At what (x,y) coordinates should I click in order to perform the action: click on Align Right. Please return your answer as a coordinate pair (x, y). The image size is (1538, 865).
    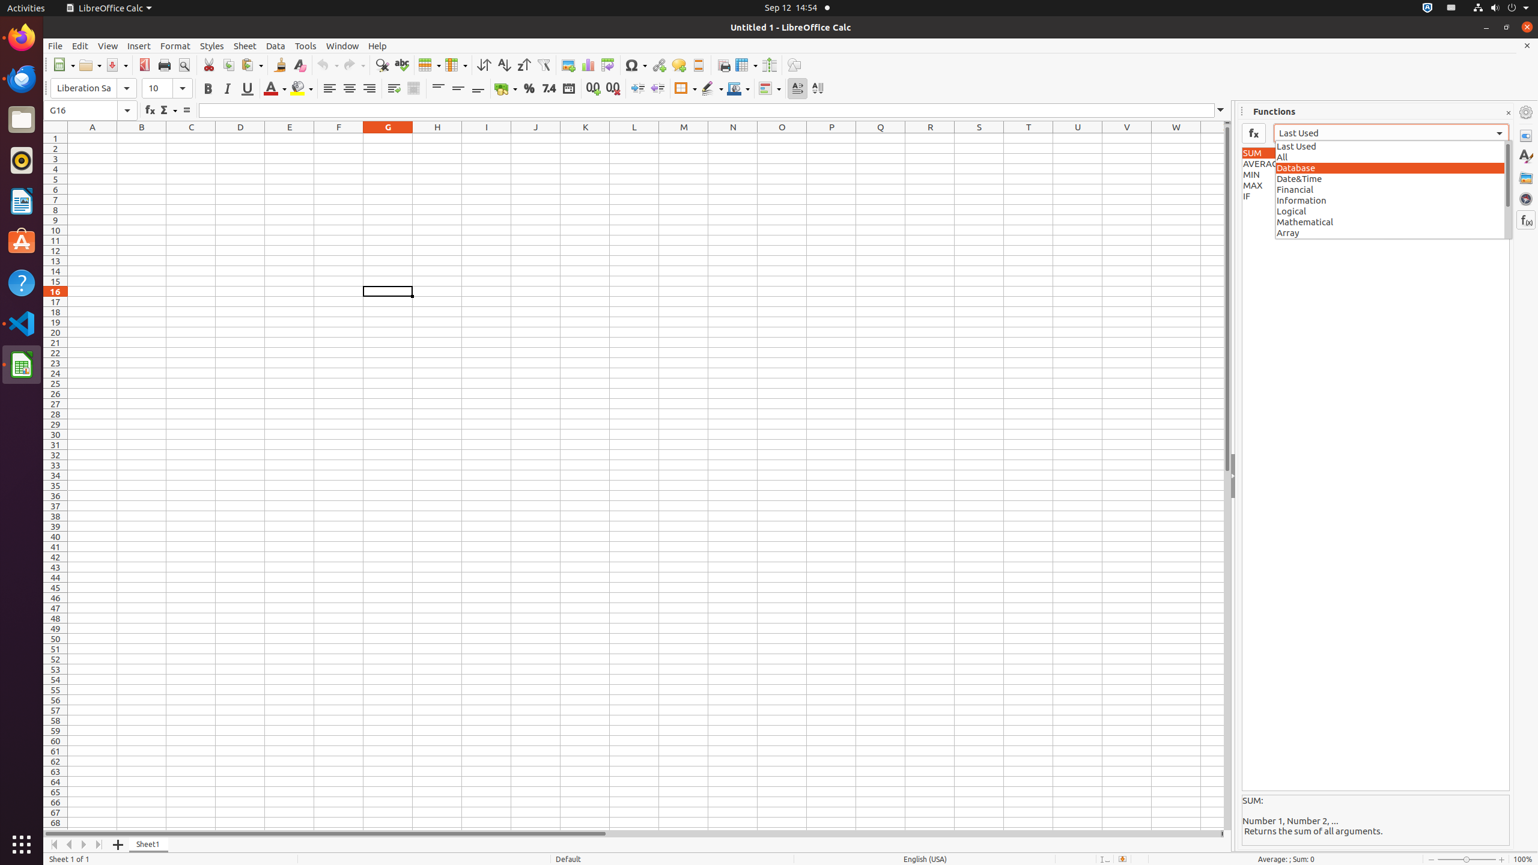
    Looking at the image, I should click on (369, 89).